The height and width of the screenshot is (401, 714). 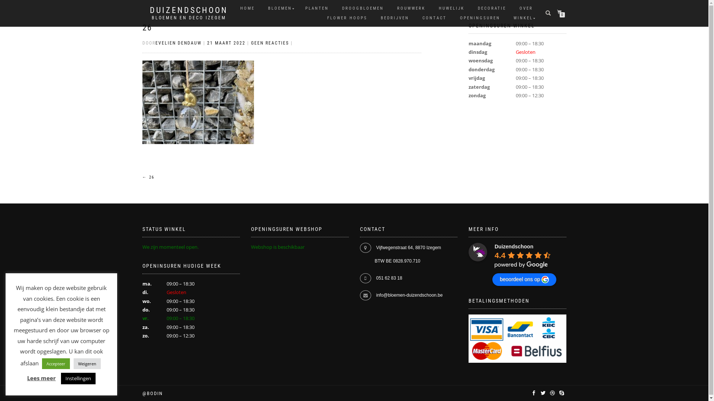 I want to click on DUIZENDSCHOON, so click(x=189, y=10).